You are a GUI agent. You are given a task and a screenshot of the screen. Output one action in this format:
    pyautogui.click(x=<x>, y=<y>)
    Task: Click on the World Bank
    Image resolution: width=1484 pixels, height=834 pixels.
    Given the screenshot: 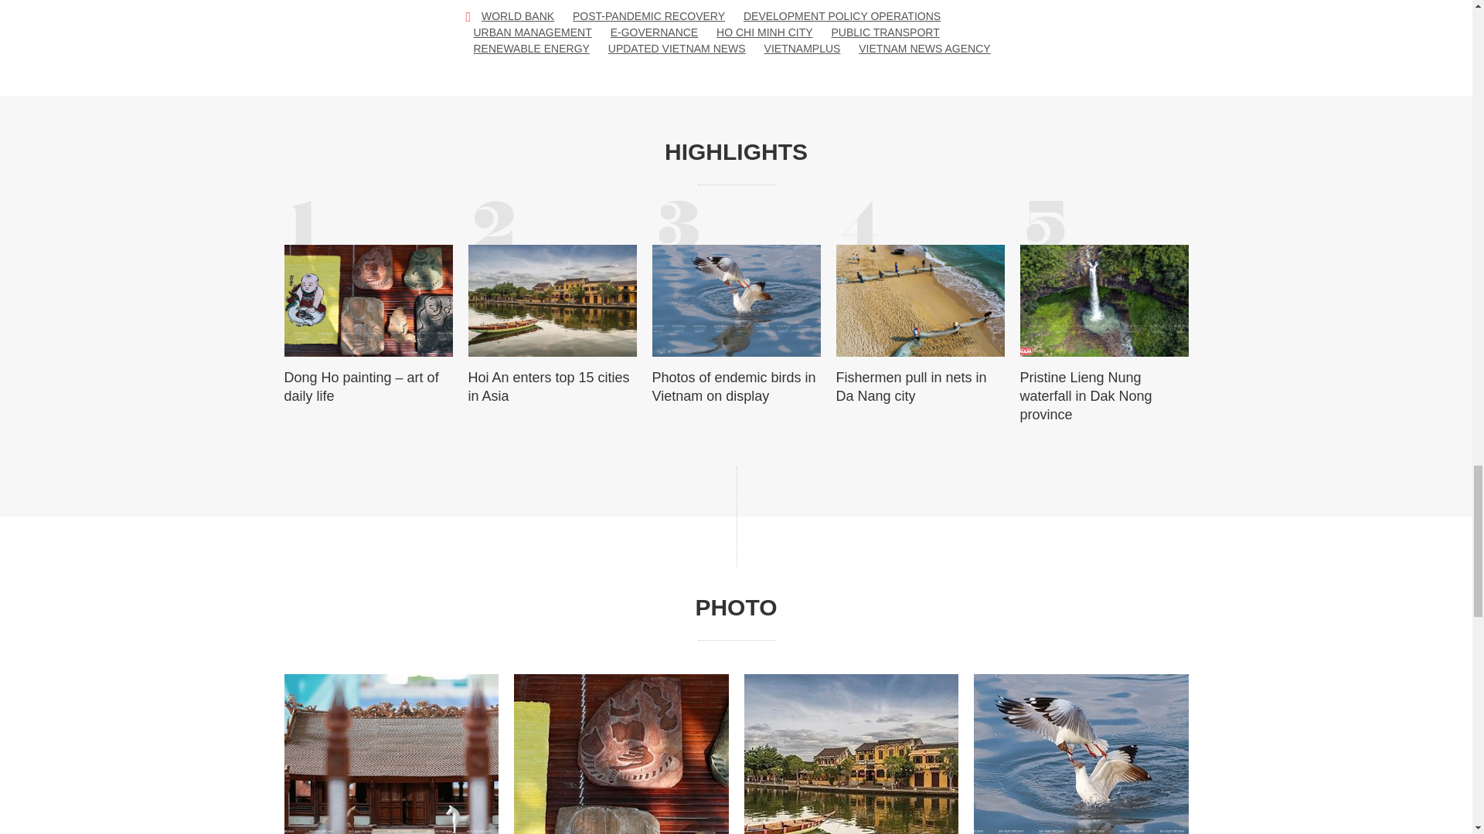 What is the action you would take?
    pyautogui.click(x=517, y=16)
    